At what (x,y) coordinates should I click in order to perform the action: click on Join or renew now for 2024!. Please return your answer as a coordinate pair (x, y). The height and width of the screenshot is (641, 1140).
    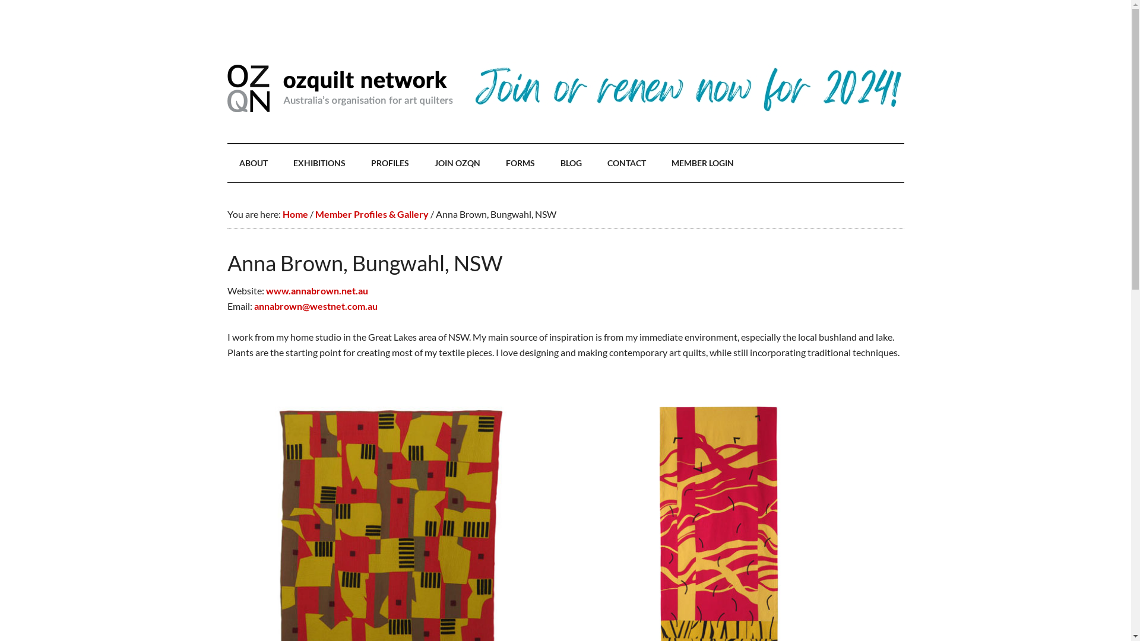
    Looking at the image, I should click on (688, 112).